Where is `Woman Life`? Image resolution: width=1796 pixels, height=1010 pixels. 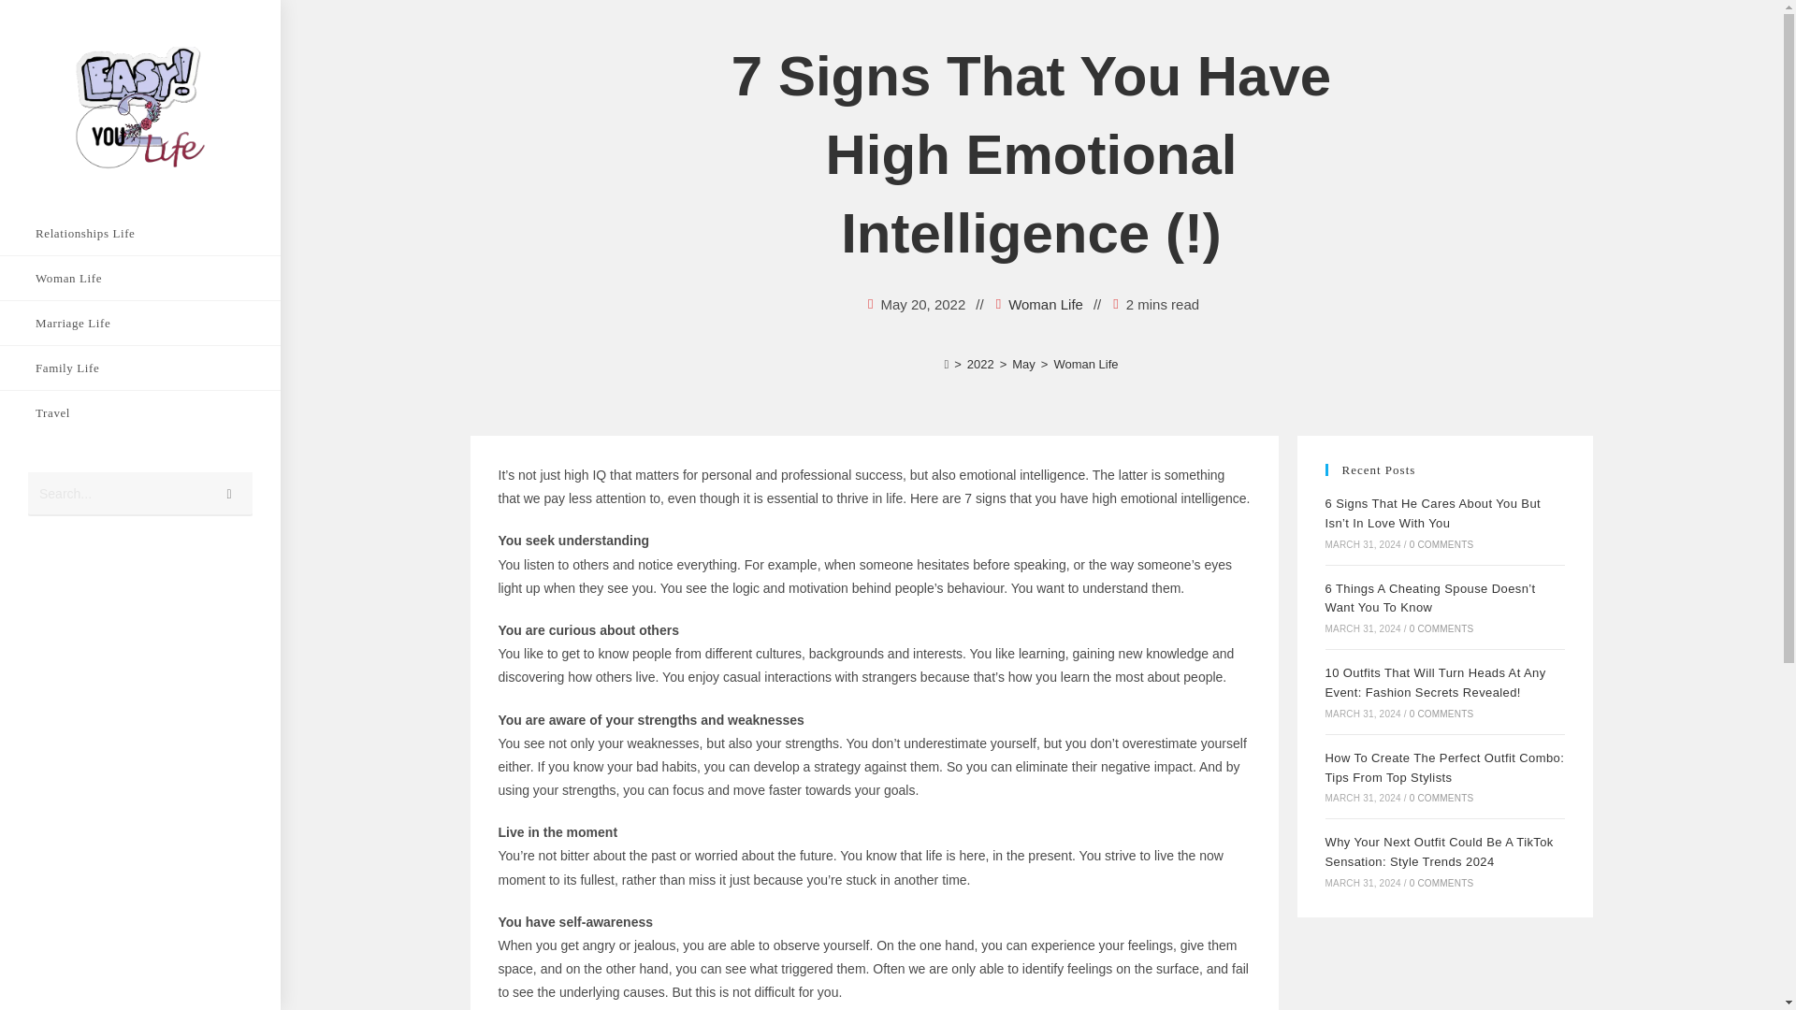
Woman Life is located at coordinates (1045, 305).